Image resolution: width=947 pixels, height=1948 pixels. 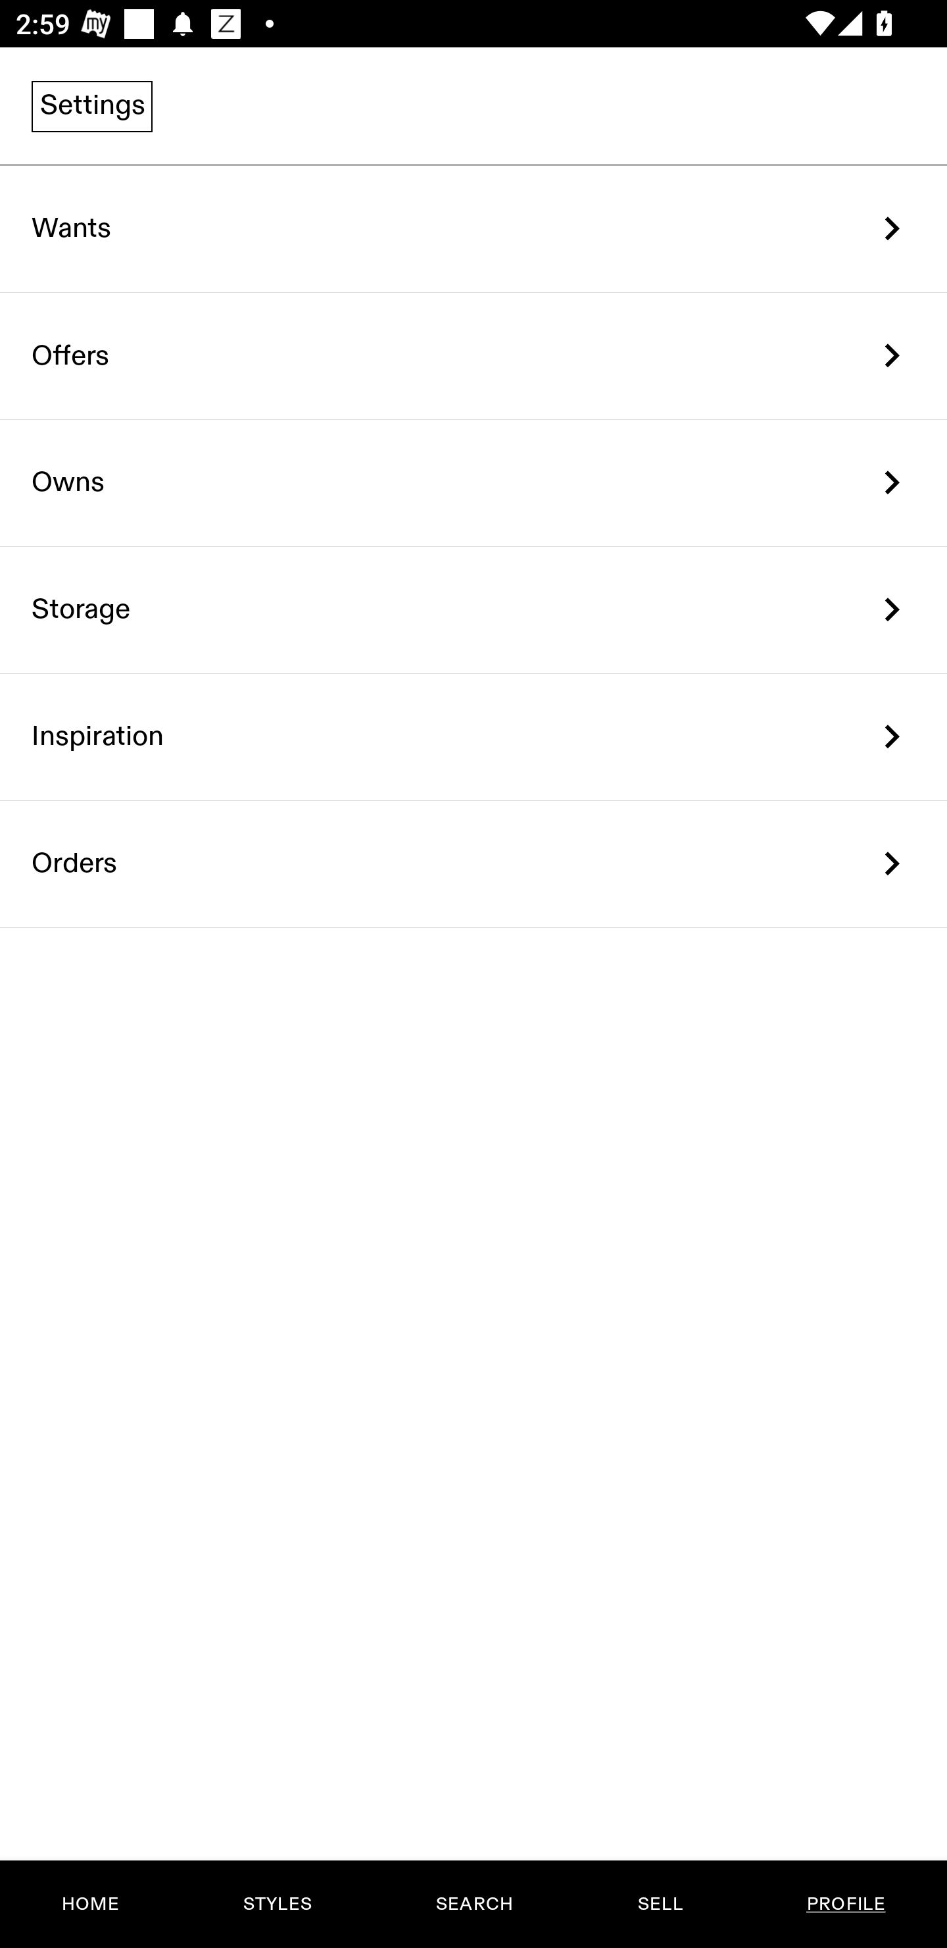 I want to click on Storage, so click(x=473, y=611).